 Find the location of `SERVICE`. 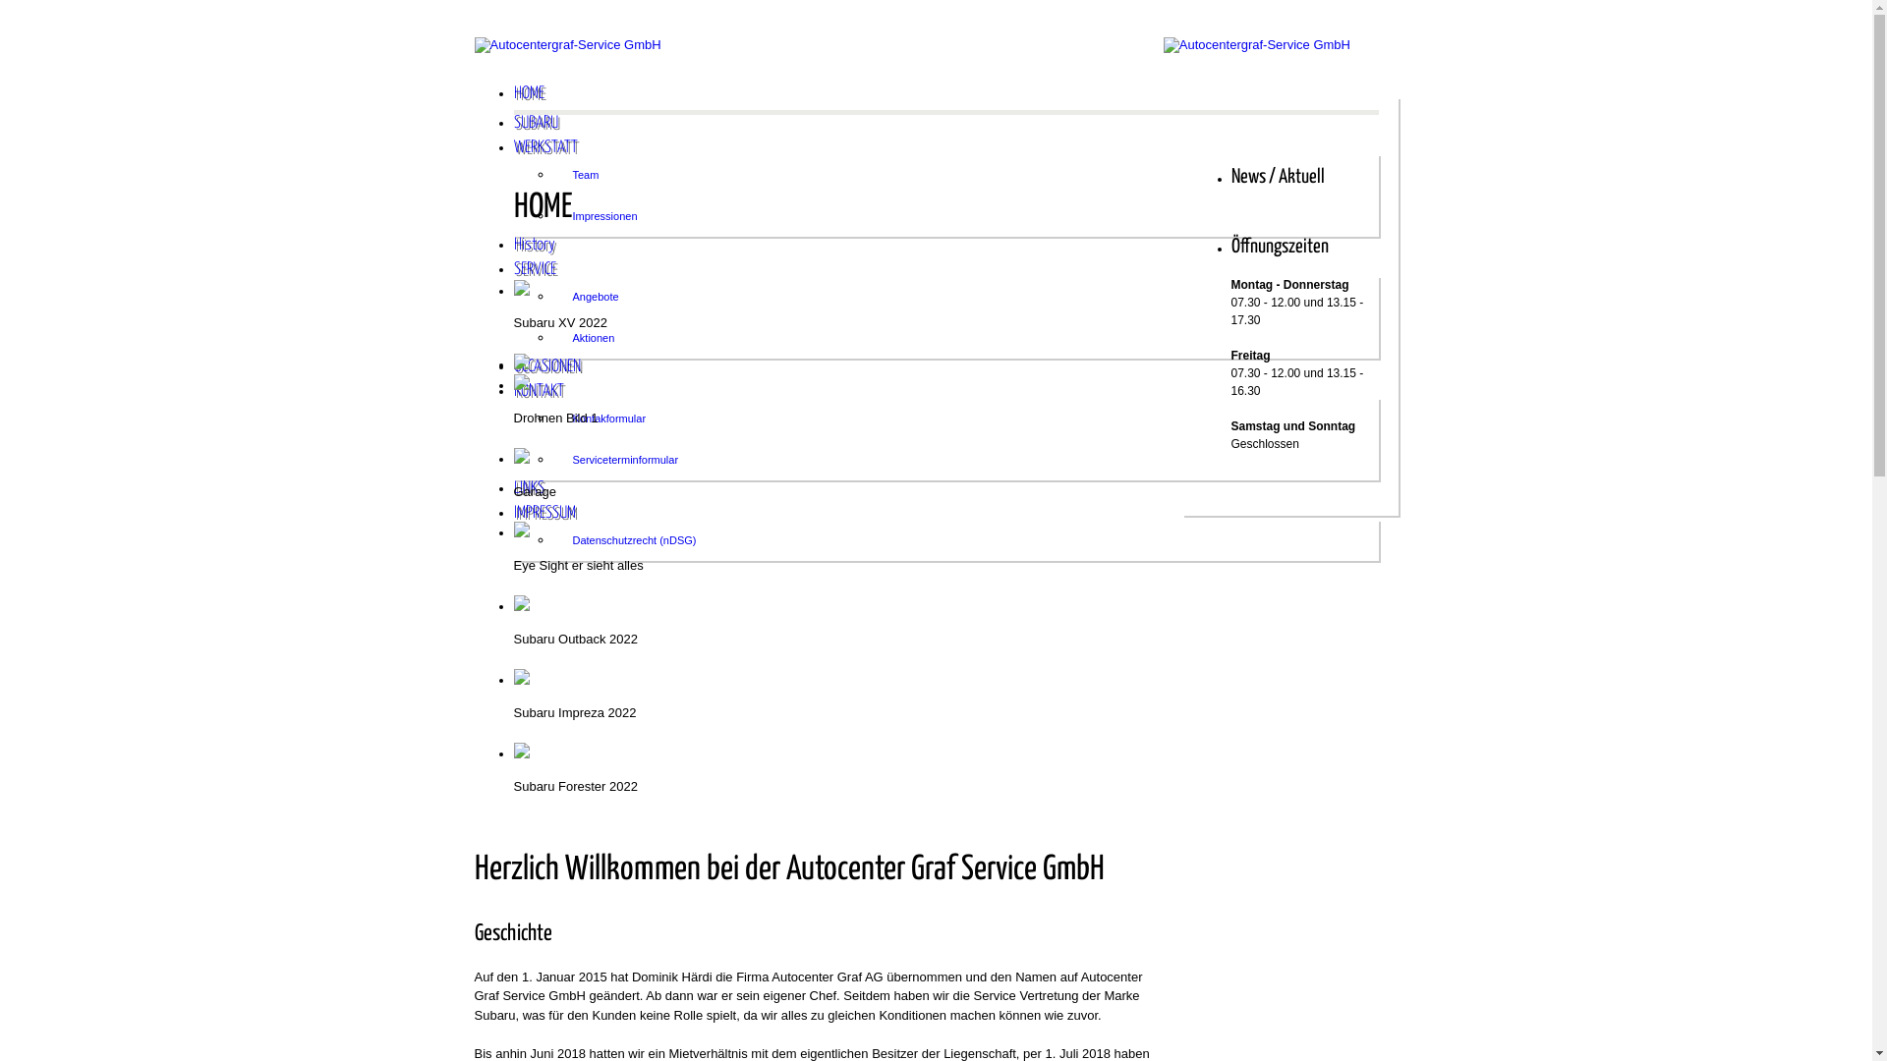

SERVICE is located at coordinates (945, 273).